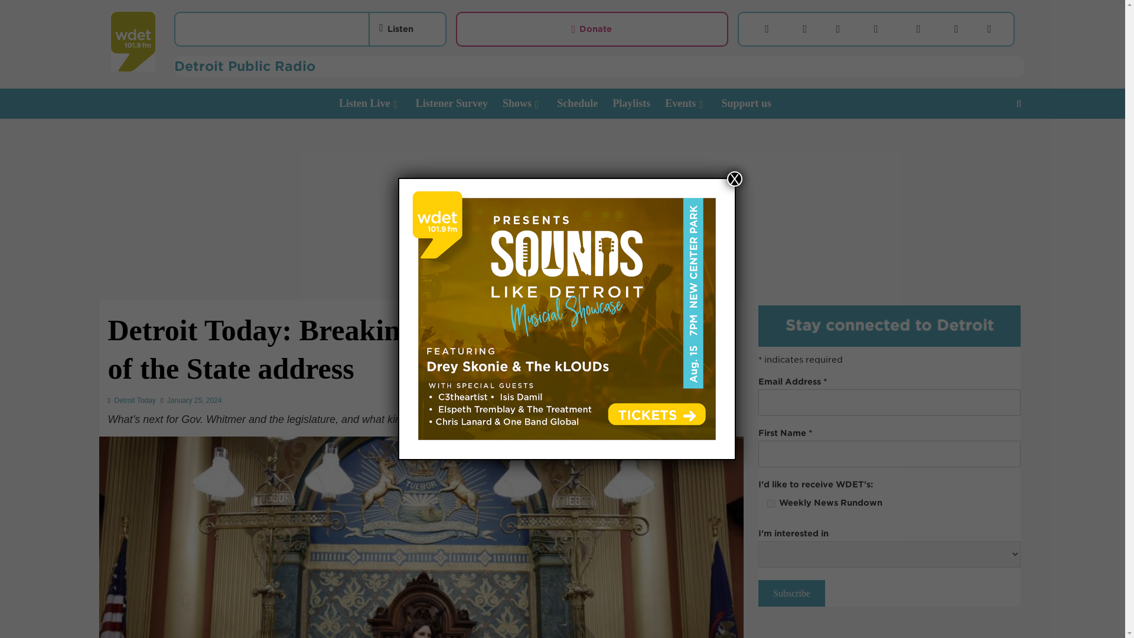 The height and width of the screenshot is (638, 1134). What do you see at coordinates (584, 103) in the screenshot?
I see `Schedule` at bounding box center [584, 103].